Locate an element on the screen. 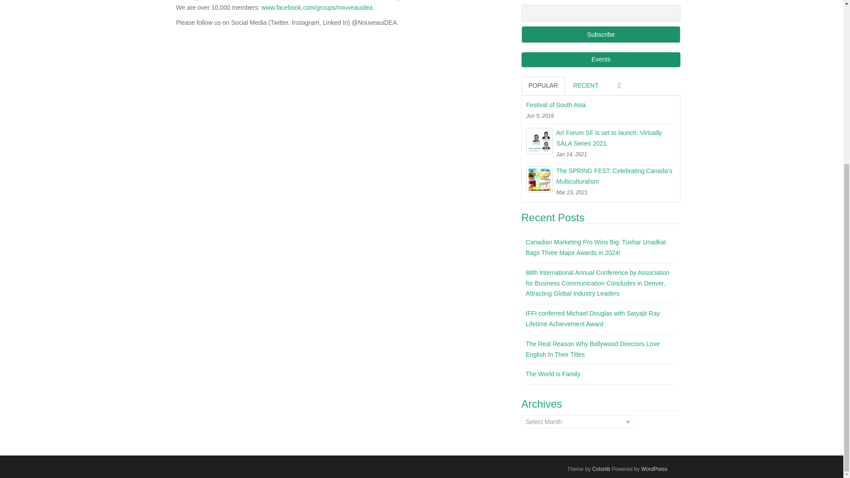 The width and height of the screenshot is (850, 478). Art Forum SF is set to launch: Virtually SALA Series 2021 is located at coordinates (601, 138).